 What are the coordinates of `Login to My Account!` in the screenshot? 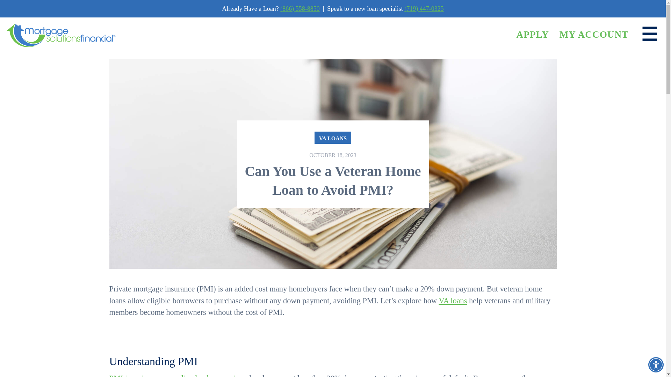 It's located at (594, 35).